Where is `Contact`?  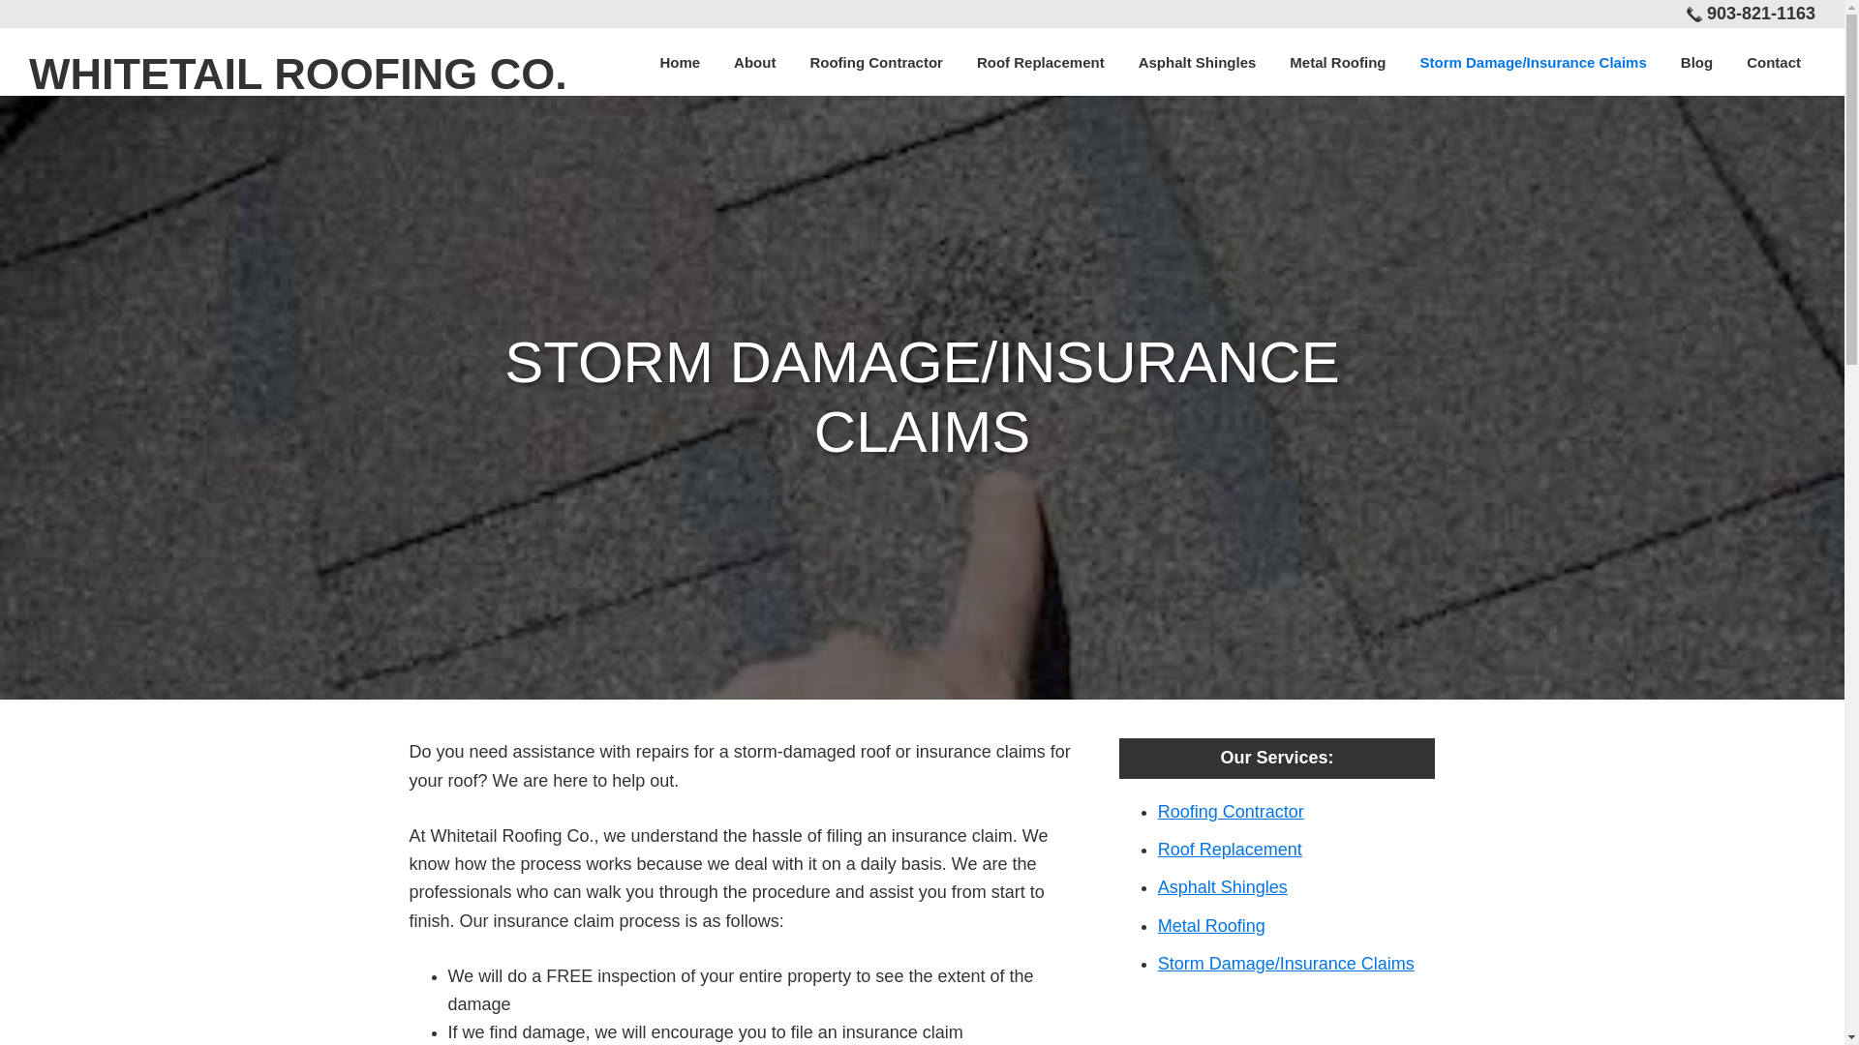
Contact is located at coordinates (1774, 62).